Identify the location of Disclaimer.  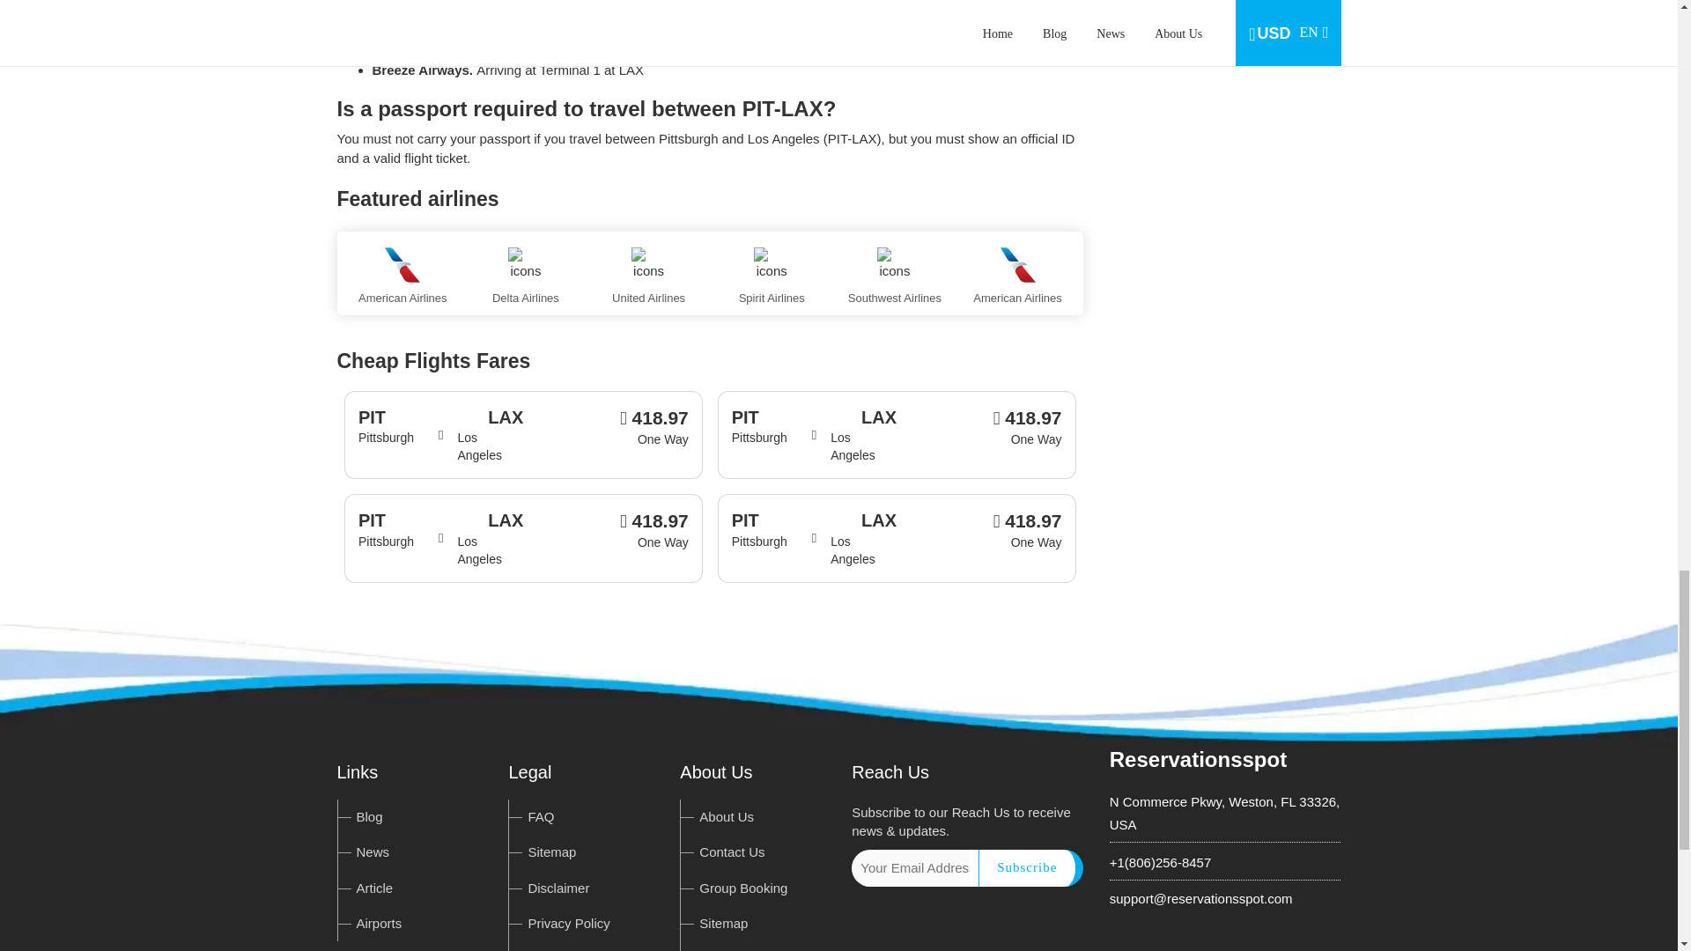
(558, 888).